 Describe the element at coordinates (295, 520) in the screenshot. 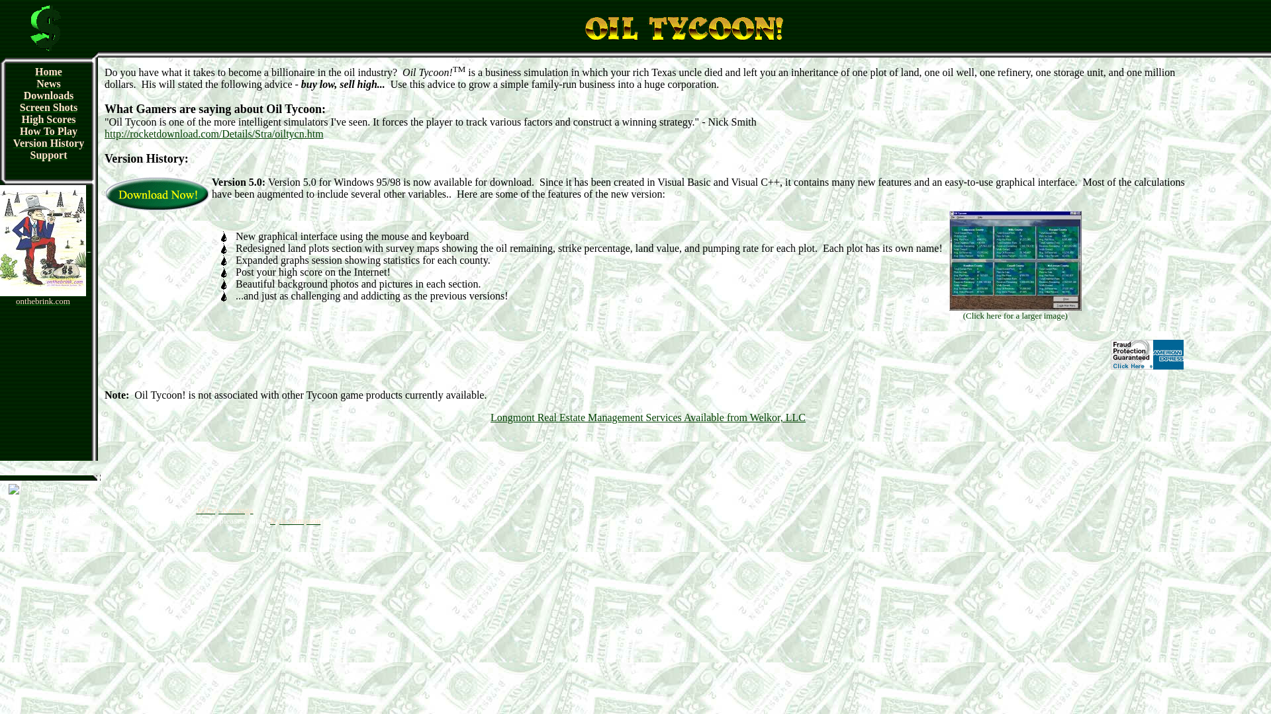

I see `Kyle Sampson` at that location.